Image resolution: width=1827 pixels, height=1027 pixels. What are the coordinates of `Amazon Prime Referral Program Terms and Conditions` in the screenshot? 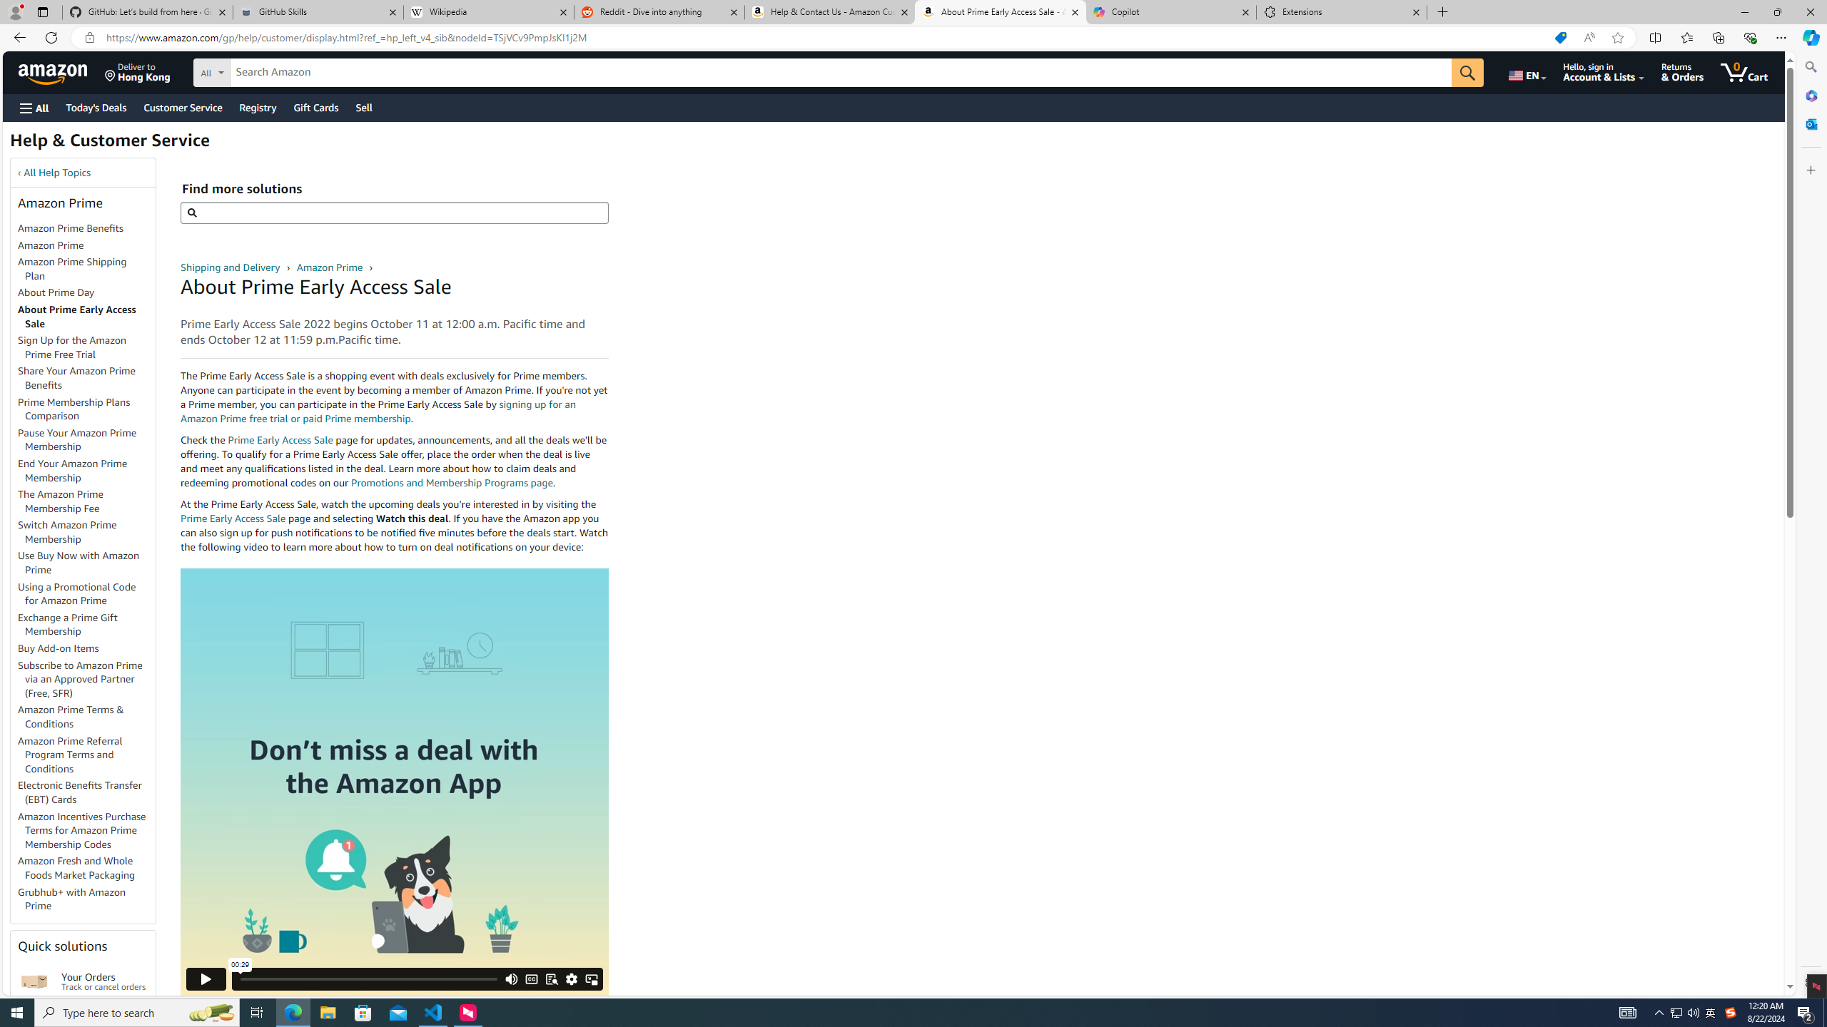 It's located at (70, 755).